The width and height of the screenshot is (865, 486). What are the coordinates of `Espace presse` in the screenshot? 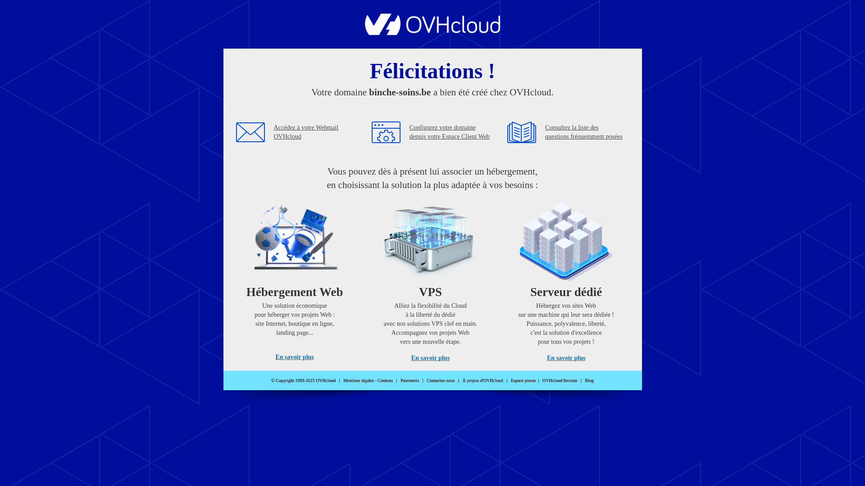 It's located at (524, 381).